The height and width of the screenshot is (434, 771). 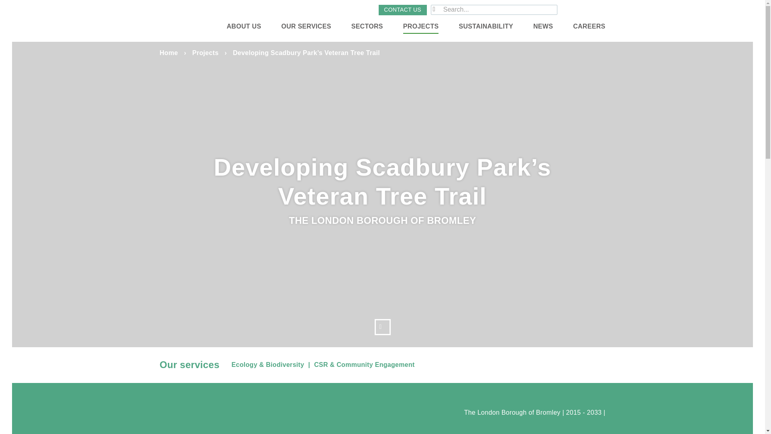 What do you see at coordinates (589, 27) in the screenshot?
I see `CAREERS` at bounding box center [589, 27].